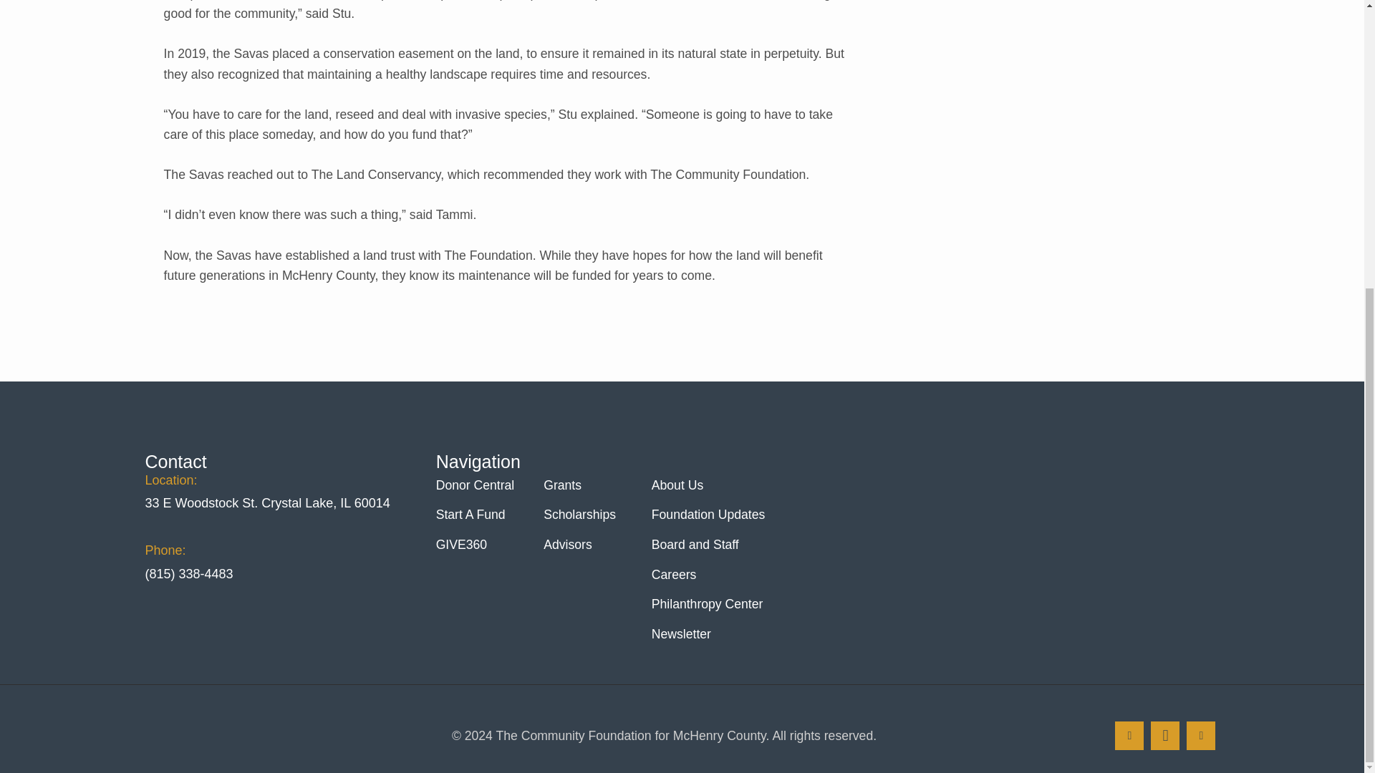  What do you see at coordinates (697, 545) in the screenshot?
I see `Board and Staff` at bounding box center [697, 545].